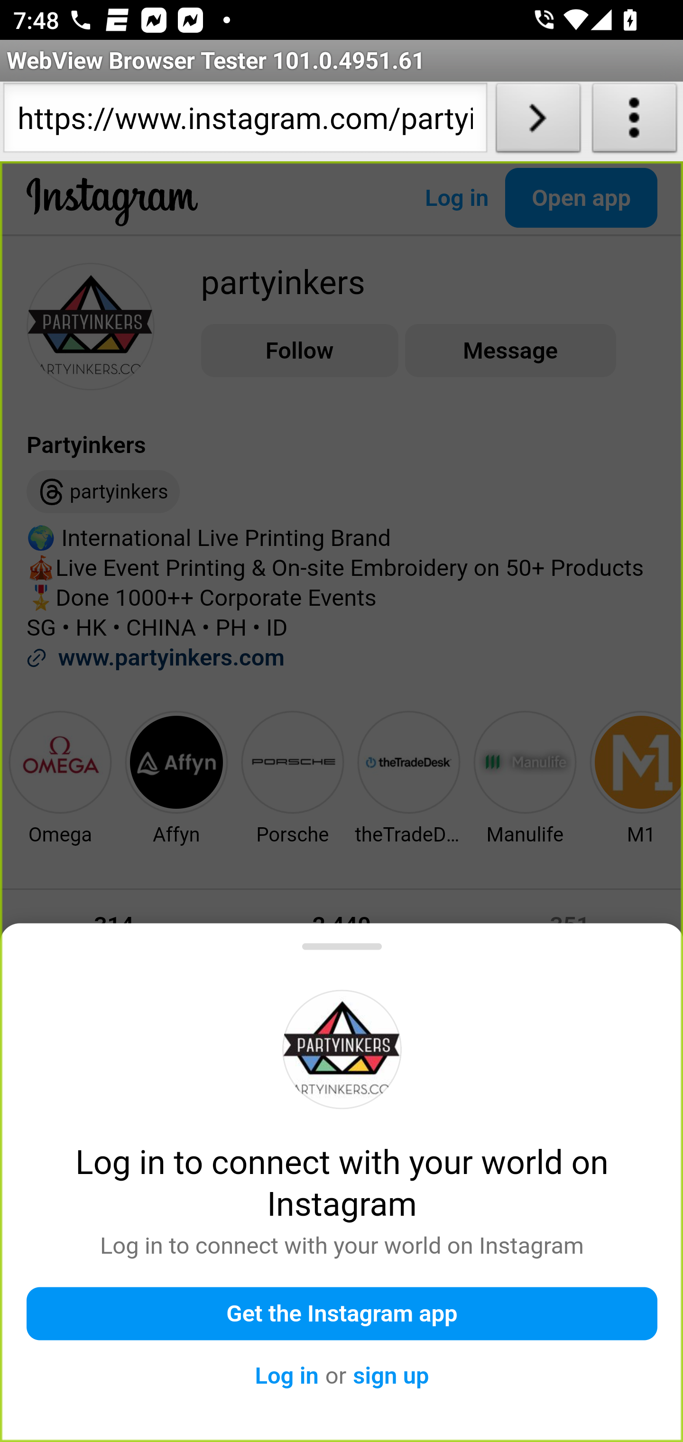 This screenshot has width=683, height=1442. Describe the element at coordinates (342, 1313) in the screenshot. I see `Get the Instagram app` at that location.